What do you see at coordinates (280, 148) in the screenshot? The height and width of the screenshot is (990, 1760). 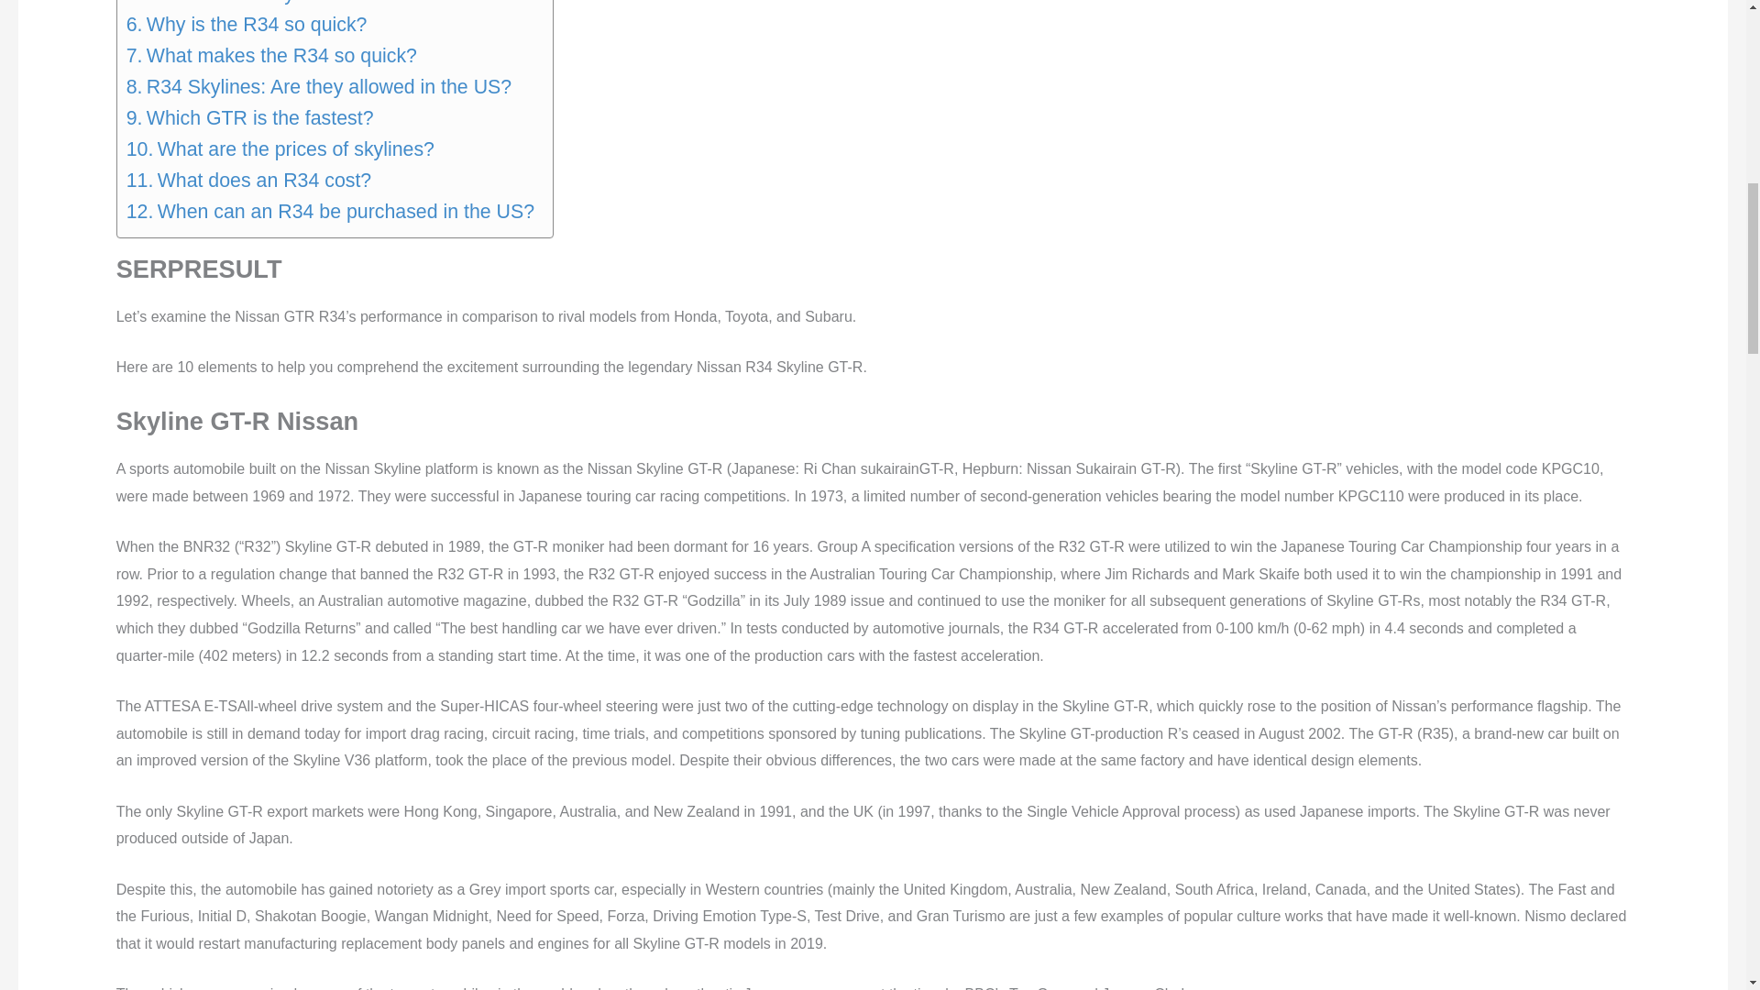 I see `What are the prices of skylines?` at bounding box center [280, 148].